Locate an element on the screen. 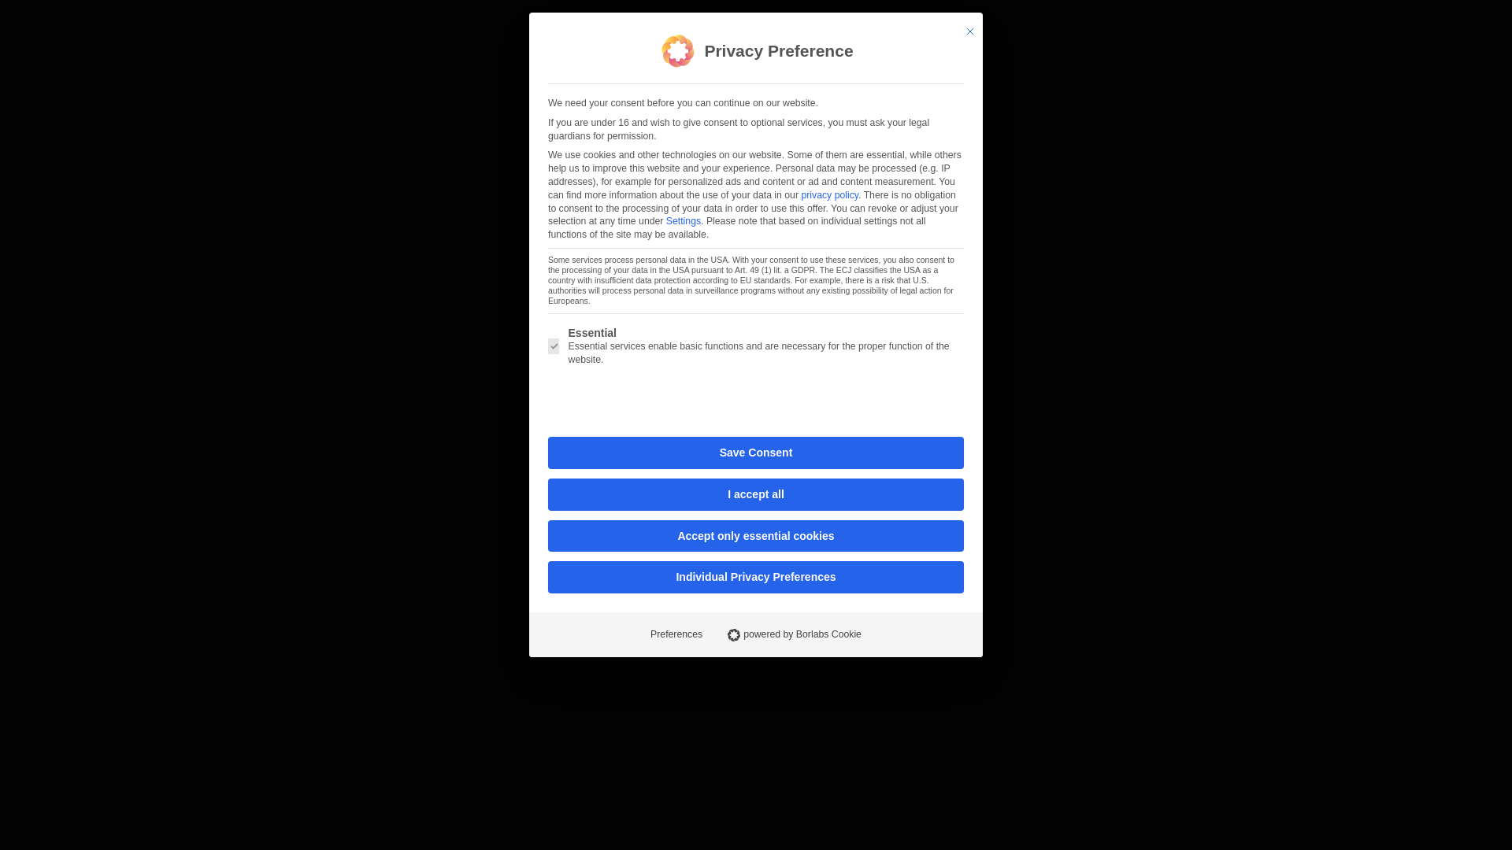 The height and width of the screenshot is (850, 1512). Our Toolset is located at coordinates (1055, 146).